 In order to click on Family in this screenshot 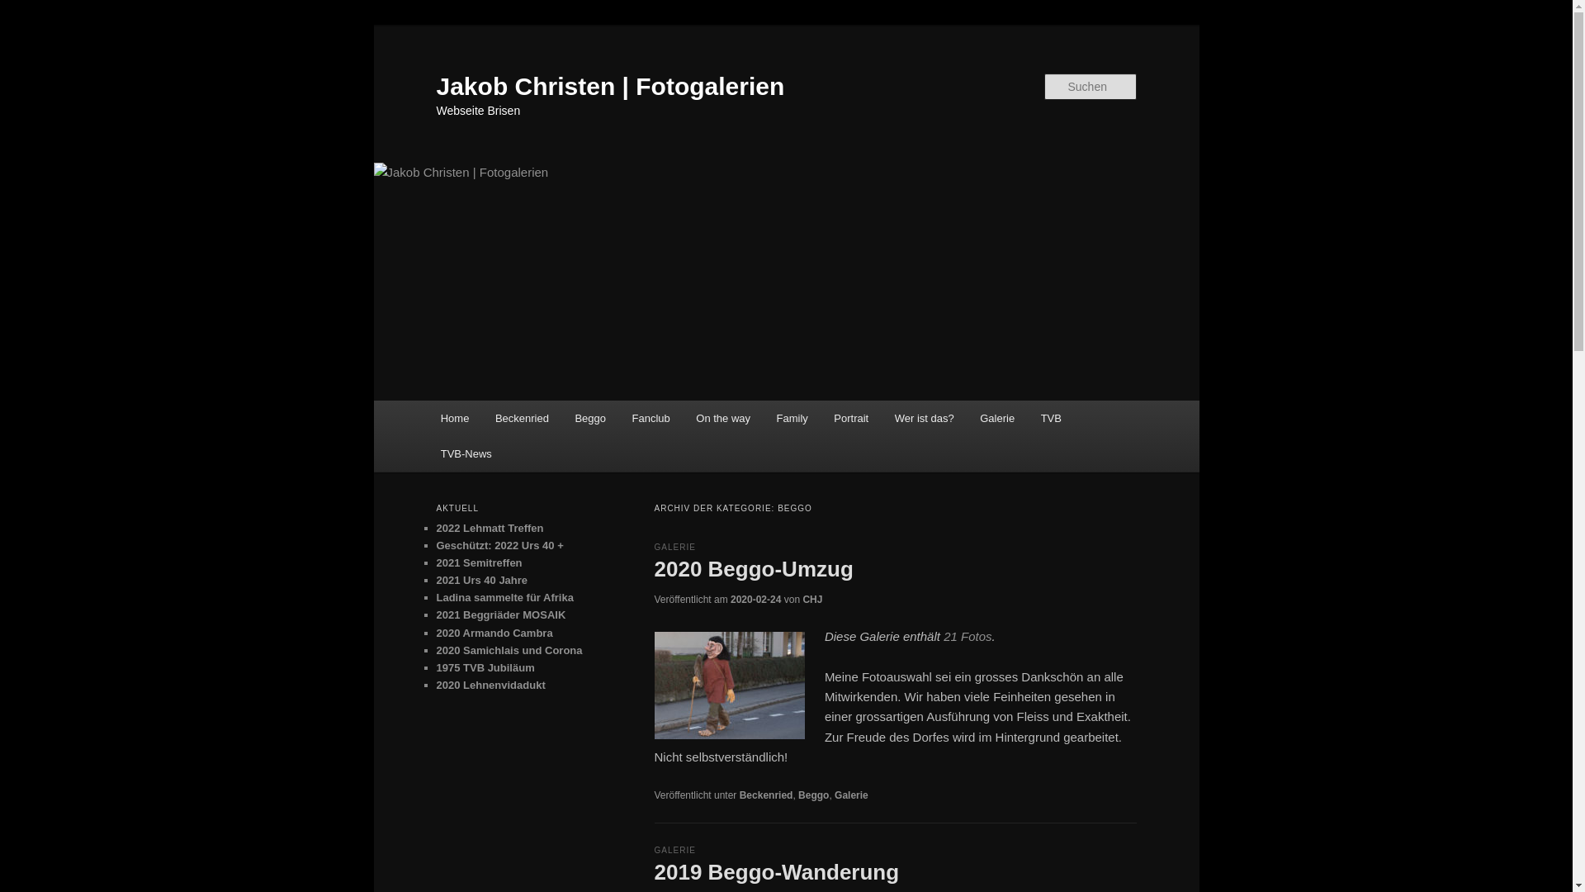, I will do `click(792, 418)`.